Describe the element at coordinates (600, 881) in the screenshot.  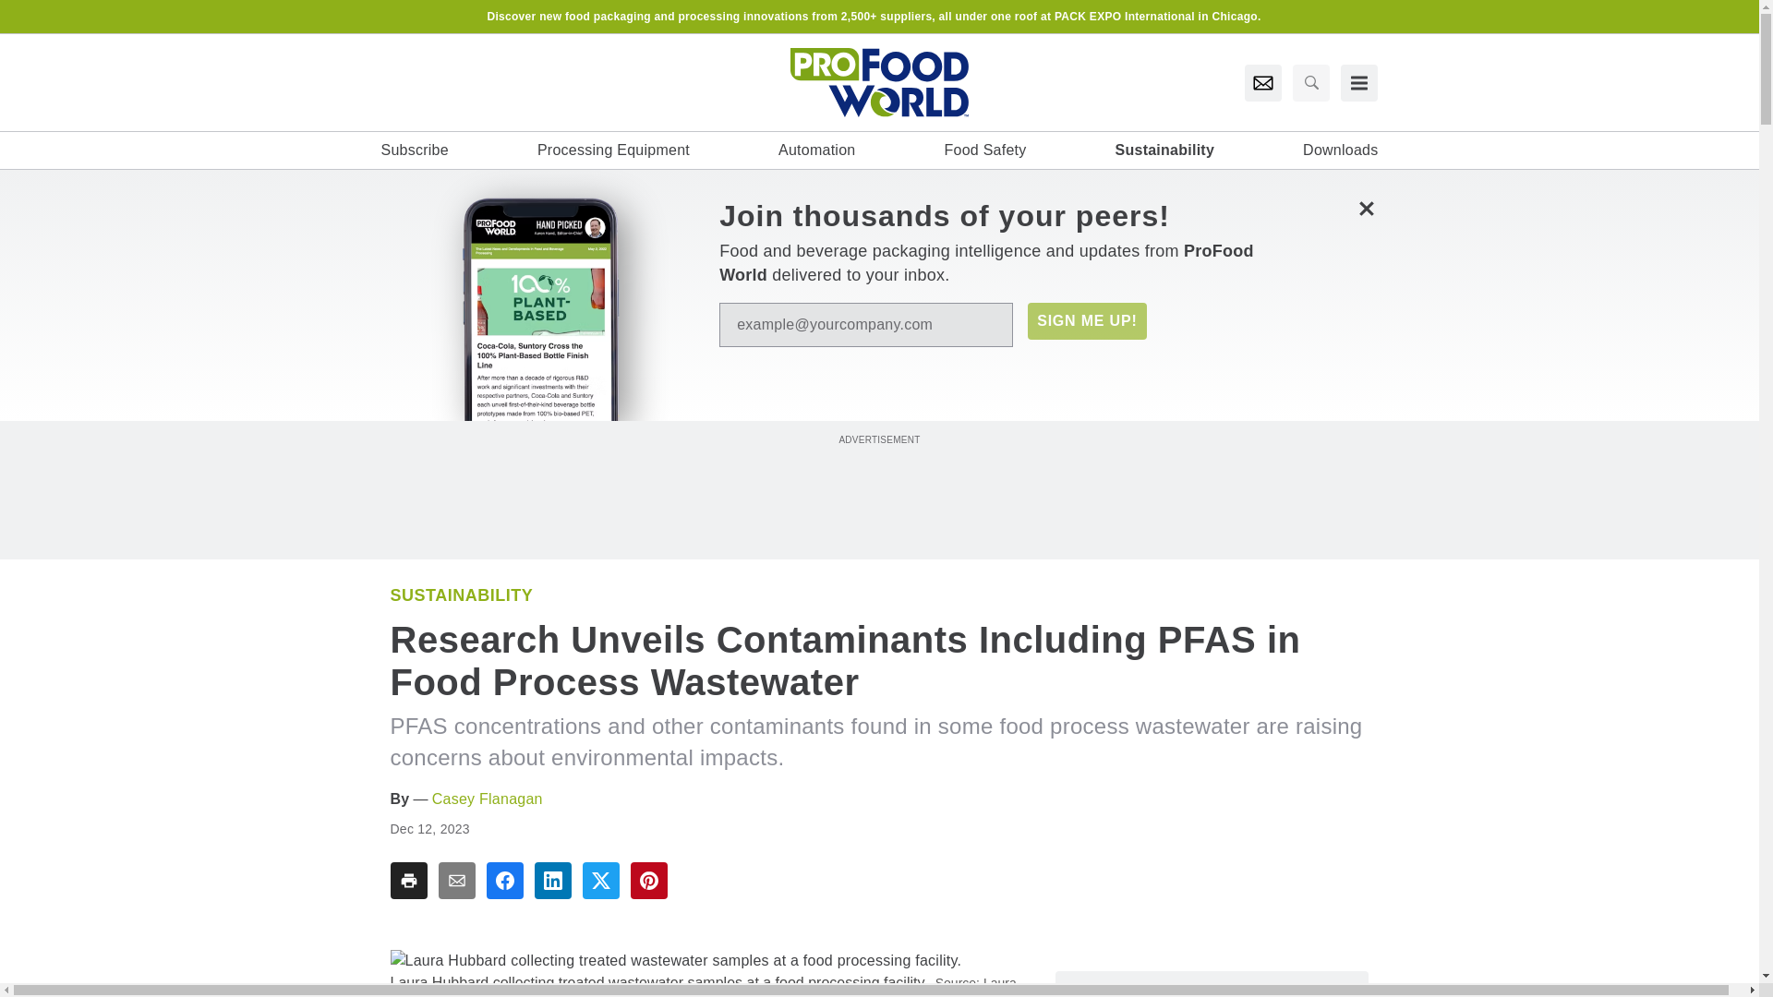
I see `Share To twitter` at that location.